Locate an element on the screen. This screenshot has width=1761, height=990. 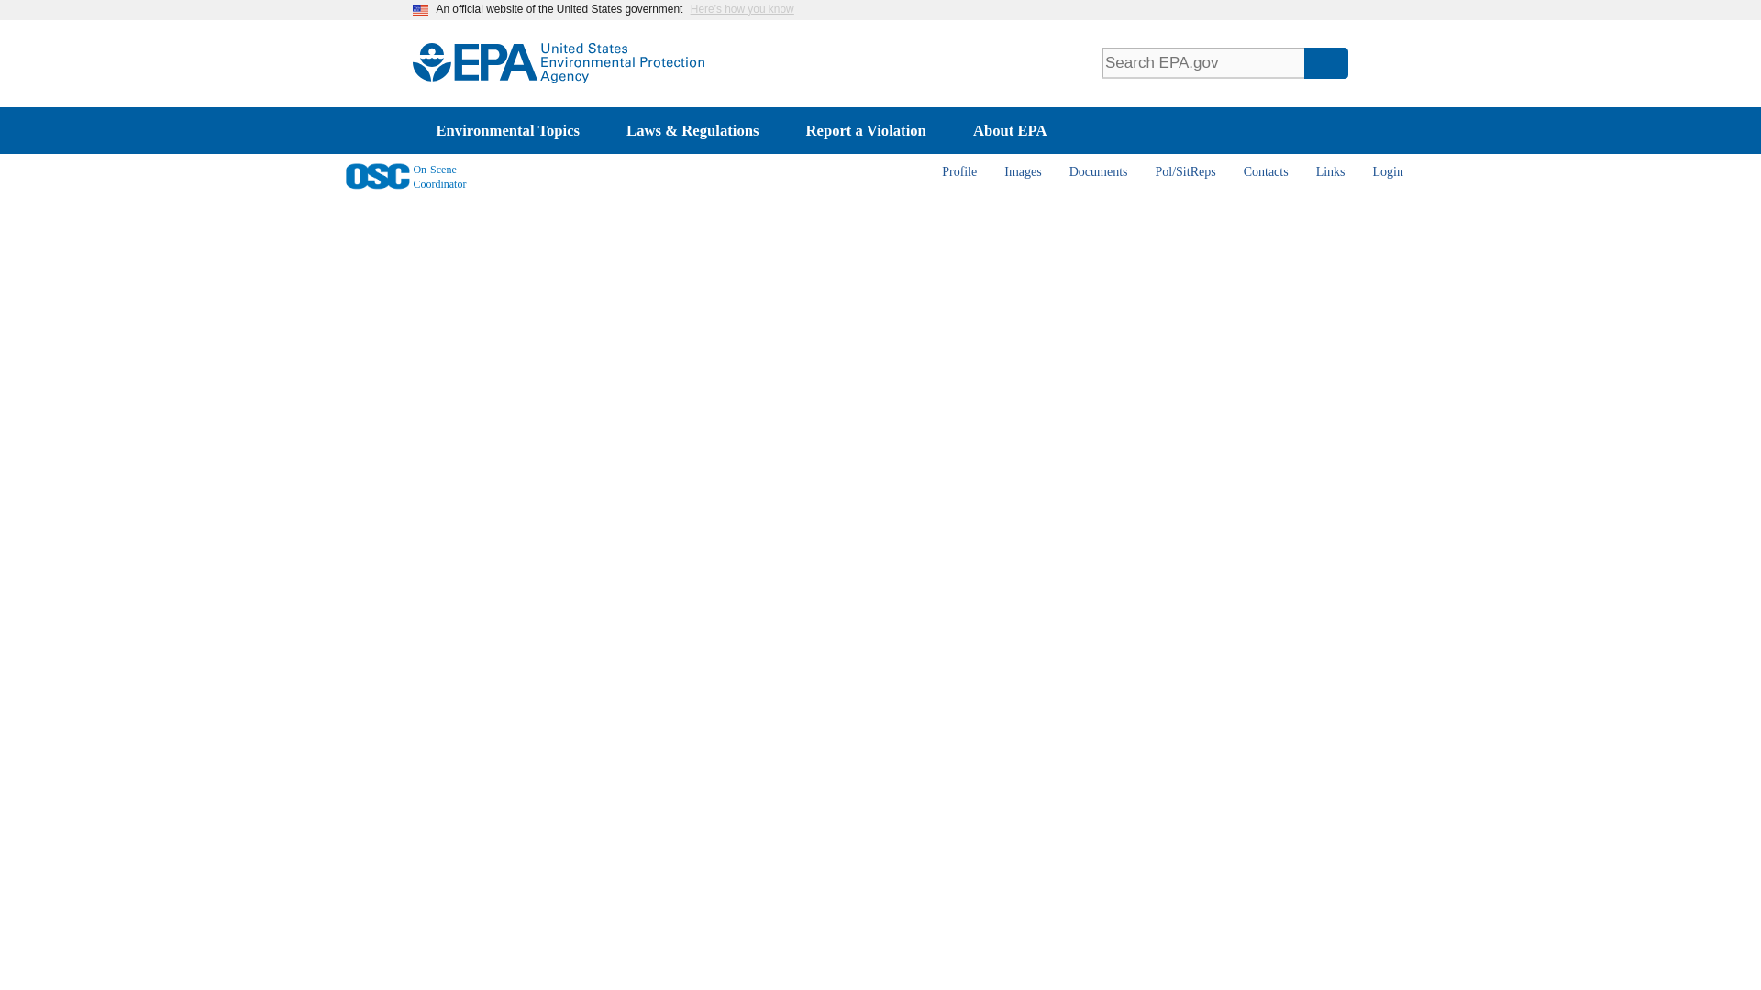
Links is located at coordinates (1331, 172).